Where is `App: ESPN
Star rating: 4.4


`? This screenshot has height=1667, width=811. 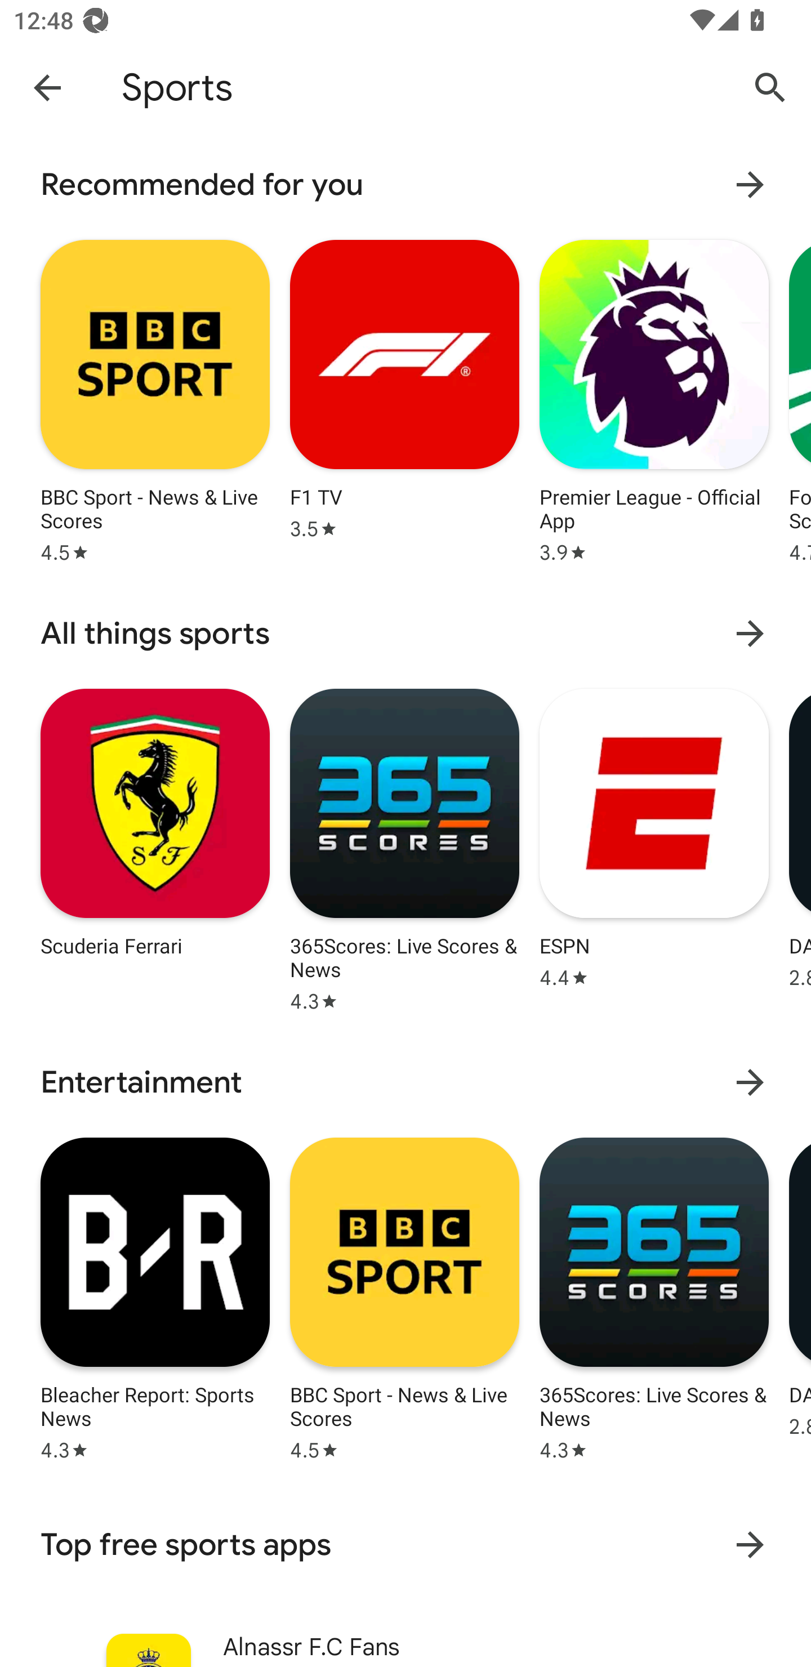
App: ESPN
Star rating: 4.4


 is located at coordinates (654, 847).